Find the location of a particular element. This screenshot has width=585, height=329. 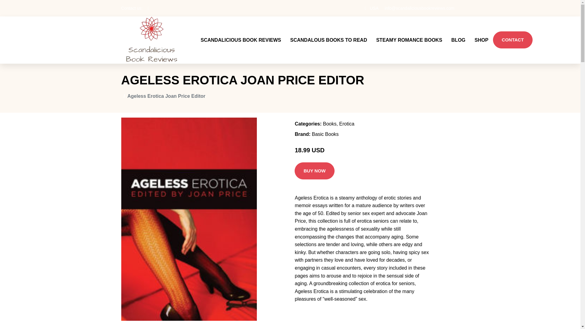

SCANDALICIOUS BOOK REVIEWS is located at coordinates (241, 32).